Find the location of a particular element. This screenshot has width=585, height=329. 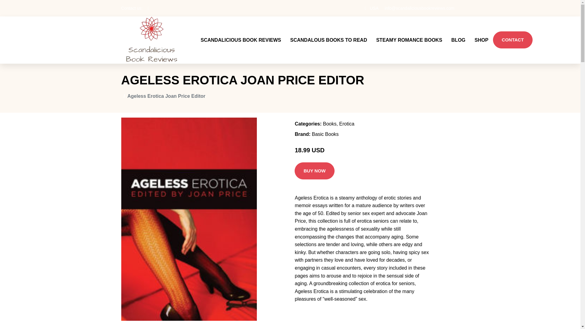

SCANDALICIOUS BOOK REVIEWS is located at coordinates (241, 32).